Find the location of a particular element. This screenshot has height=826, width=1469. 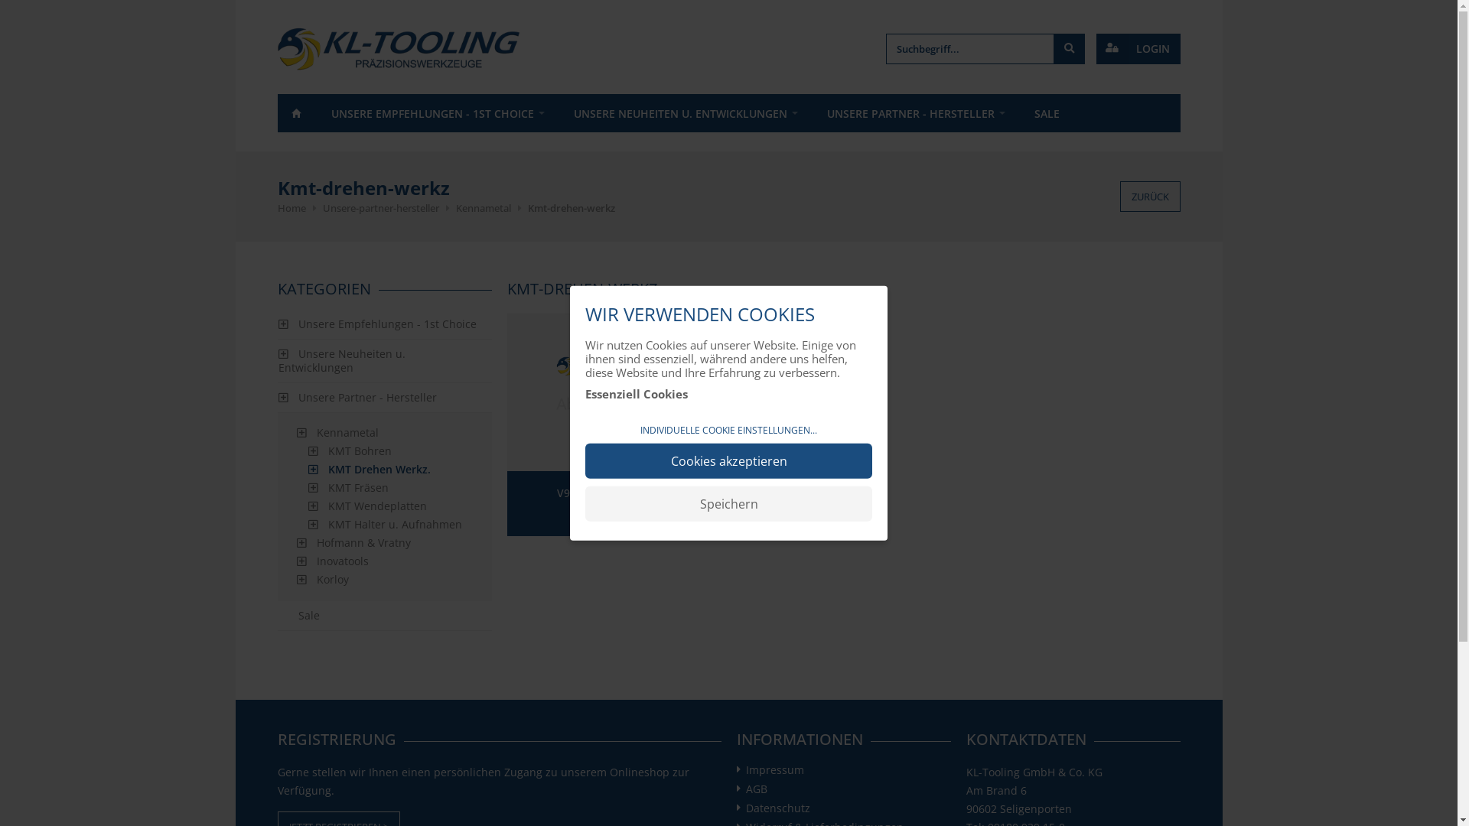

Unsere Neuheiten u. Entwicklungen is located at coordinates (384, 361).